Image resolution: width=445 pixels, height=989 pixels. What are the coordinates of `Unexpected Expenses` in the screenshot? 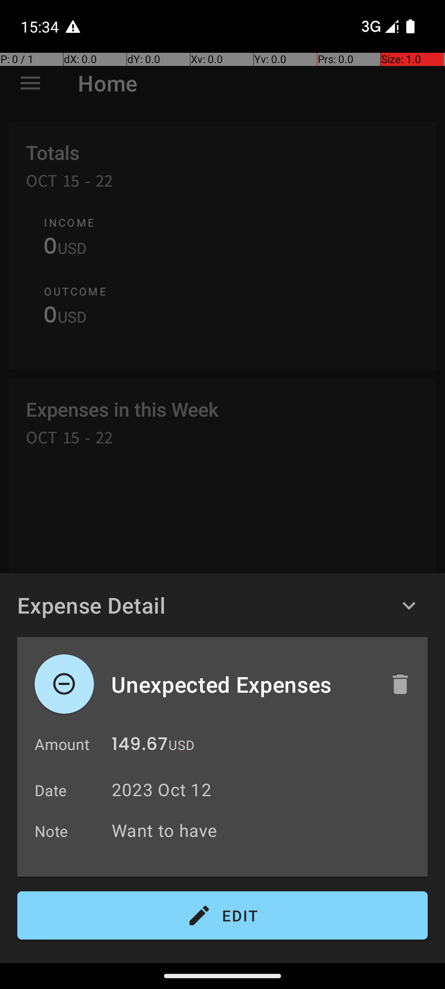 It's located at (242, 684).